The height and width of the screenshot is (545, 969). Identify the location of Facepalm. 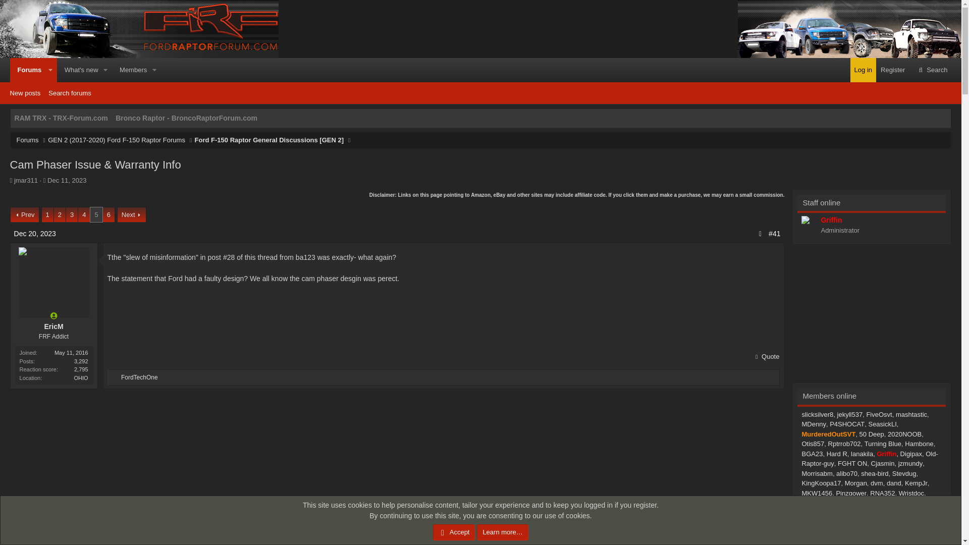
(115, 377).